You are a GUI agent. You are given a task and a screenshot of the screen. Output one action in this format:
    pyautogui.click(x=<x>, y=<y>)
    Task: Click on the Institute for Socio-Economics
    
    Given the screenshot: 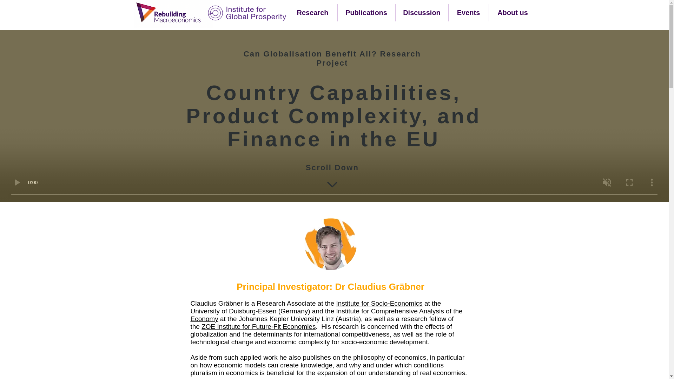 What is the action you would take?
    pyautogui.click(x=379, y=303)
    